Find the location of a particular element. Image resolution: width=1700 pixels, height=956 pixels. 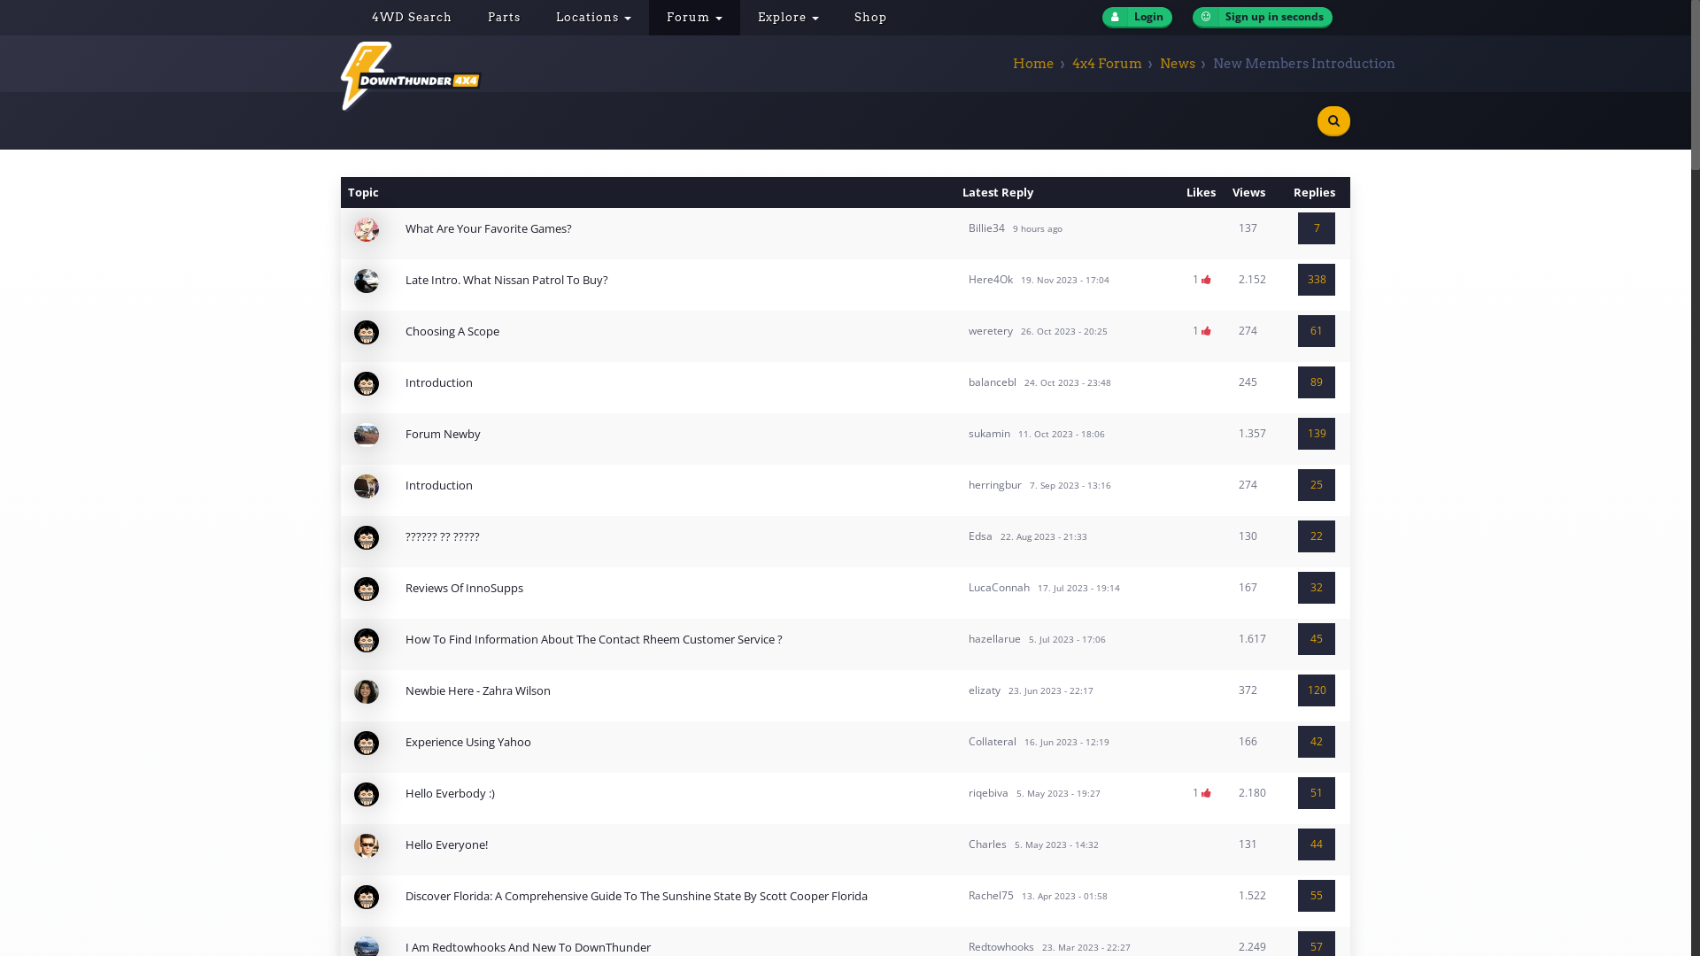

I Am Redtowhooks And New To DownThunder is located at coordinates (528, 947).